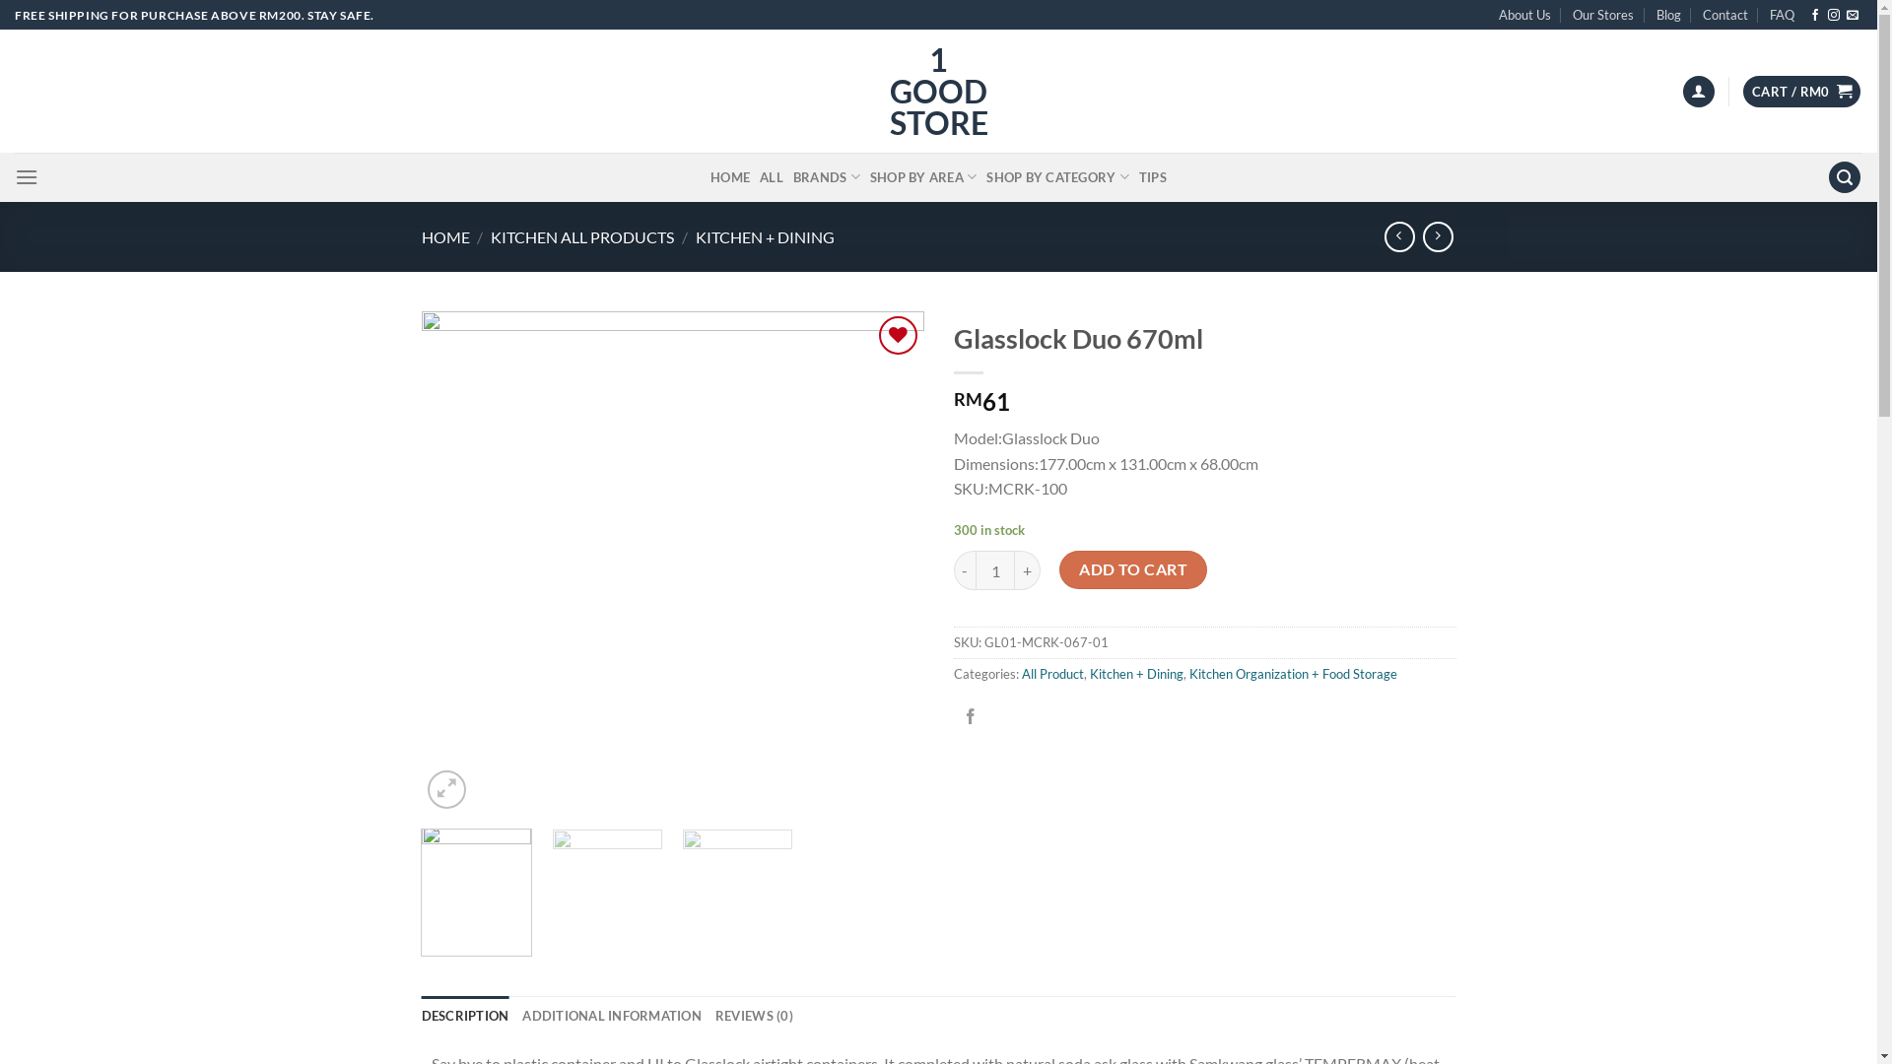 The width and height of the screenshot is (1892, 1064). Describe the element at coordinates (1052, 674) in the screenshot. I see `All Product` at that location.